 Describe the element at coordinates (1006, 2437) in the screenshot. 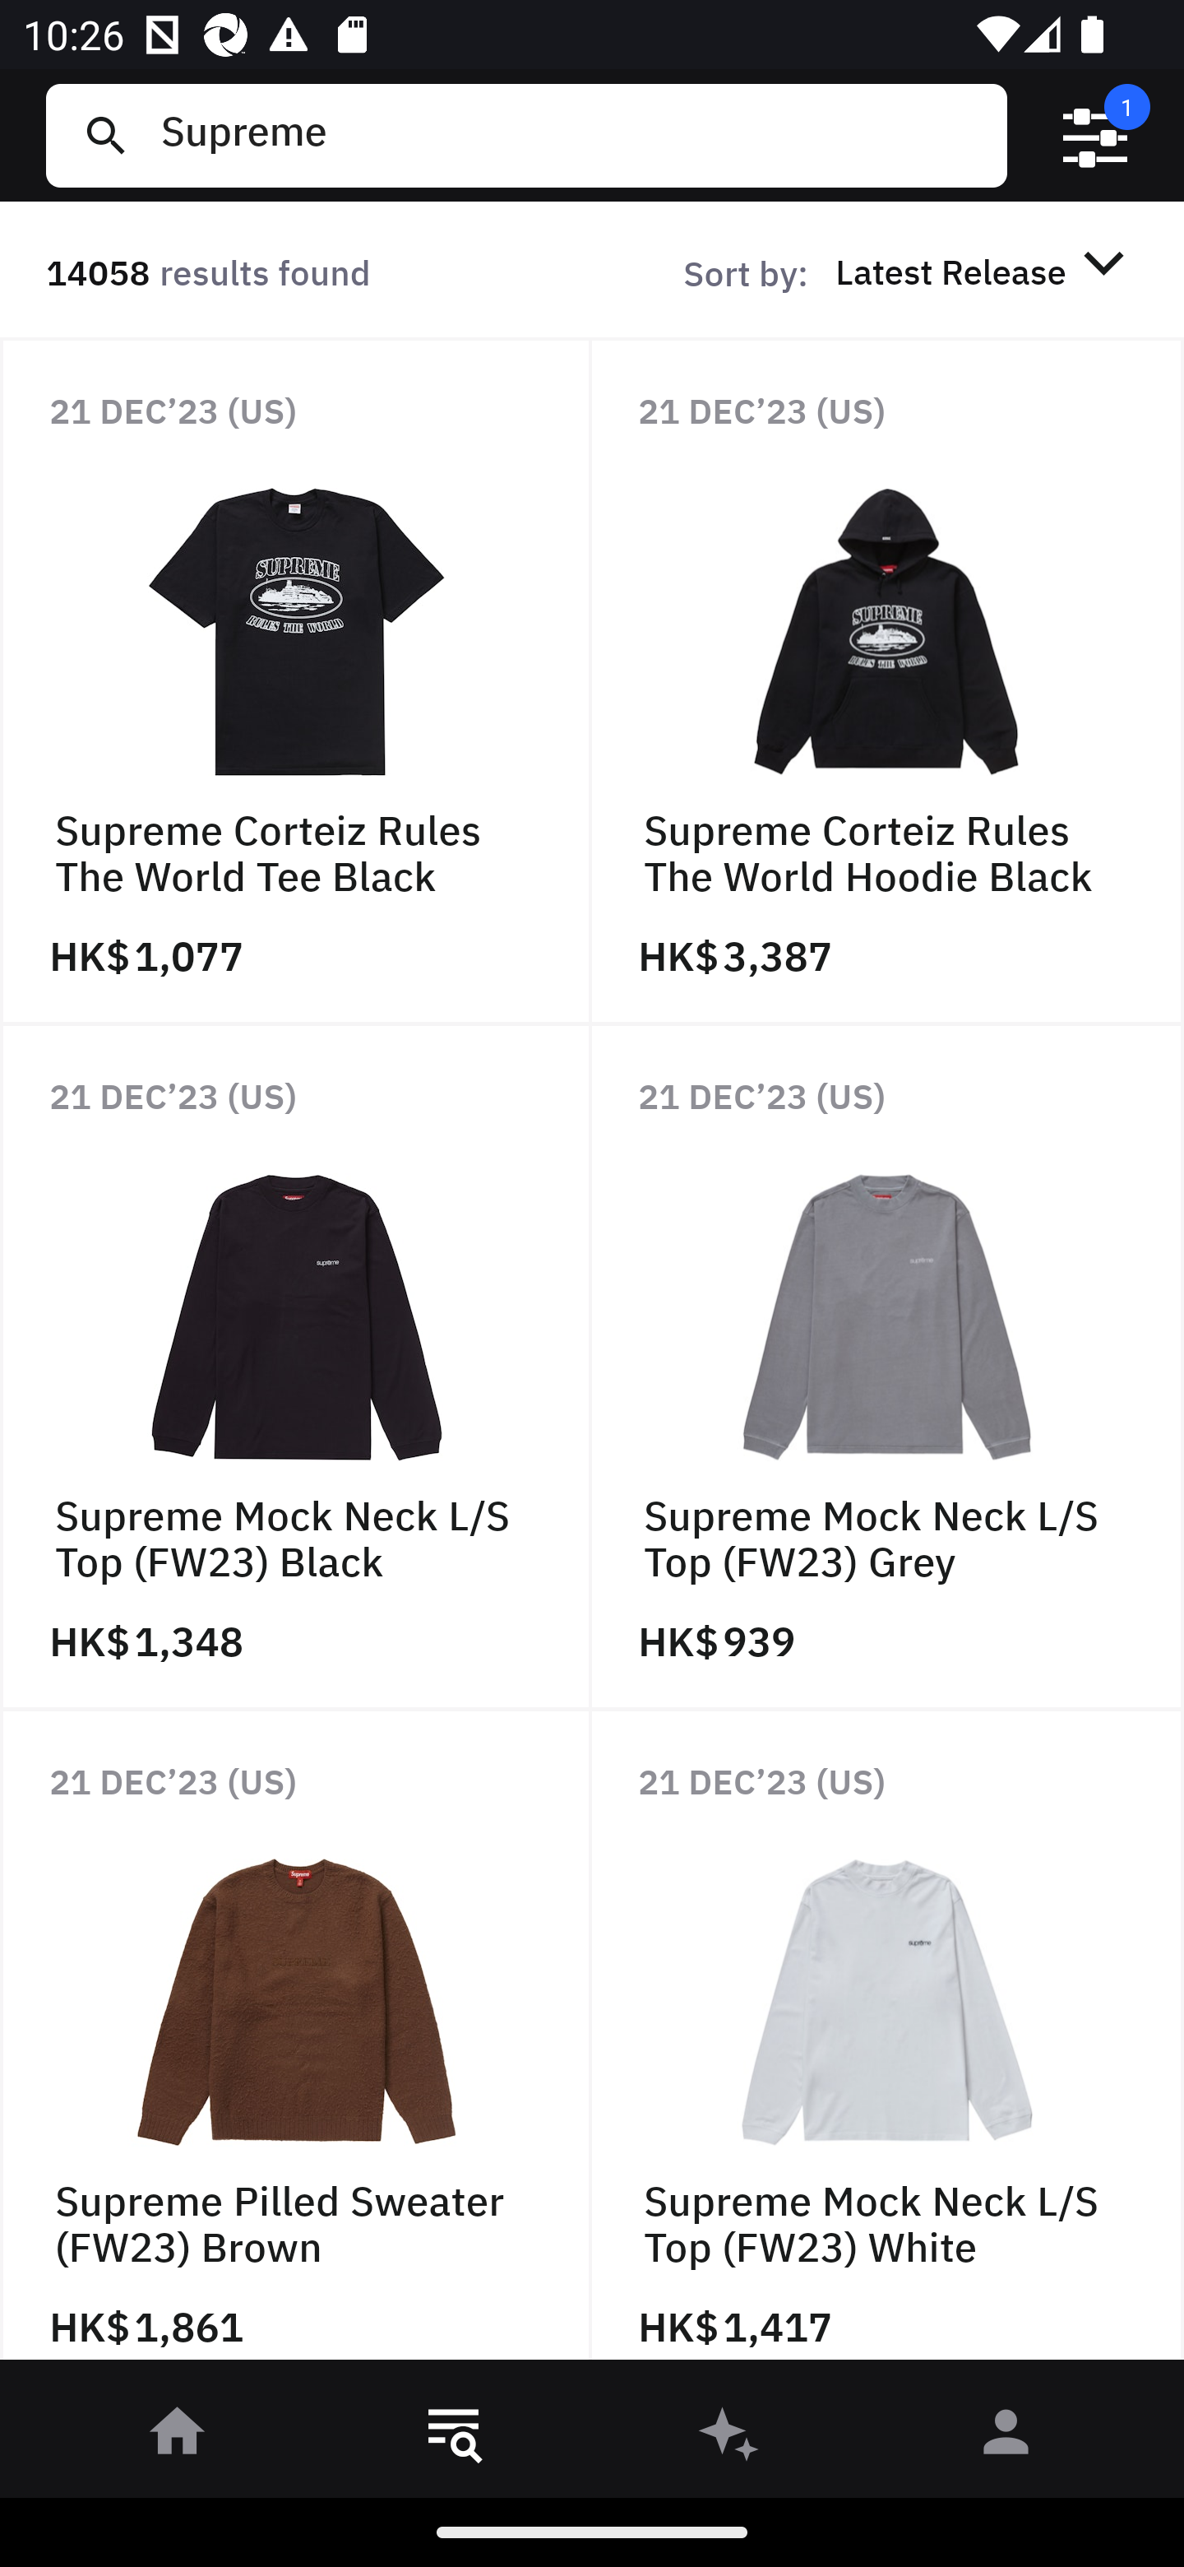

I see `󰀄` at that location.